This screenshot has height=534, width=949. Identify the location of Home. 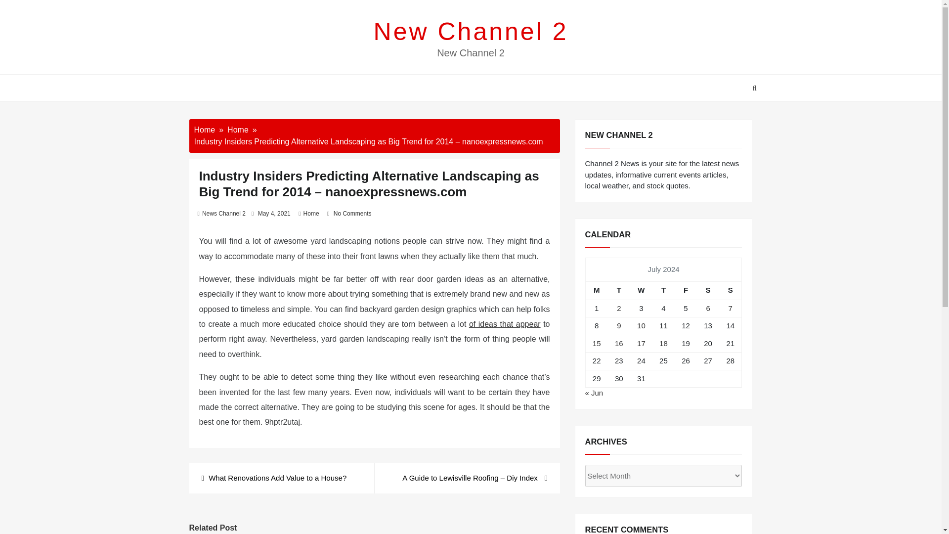
(238, 130).